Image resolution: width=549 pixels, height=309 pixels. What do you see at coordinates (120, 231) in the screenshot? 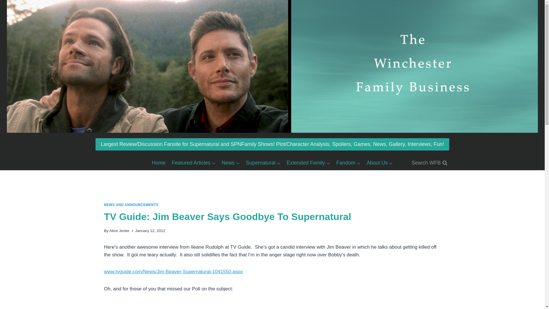
I see `Alice Jester` at bounding box center [120, 231].